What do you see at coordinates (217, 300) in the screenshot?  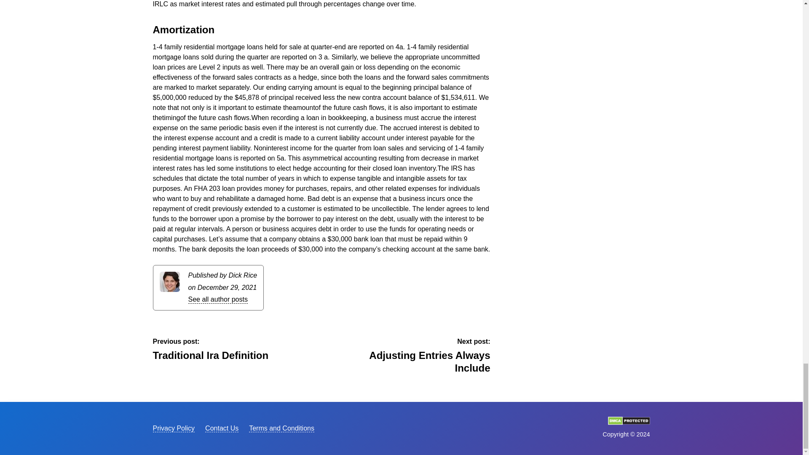 I see `See all author posts` at bounding box center [217, 300].